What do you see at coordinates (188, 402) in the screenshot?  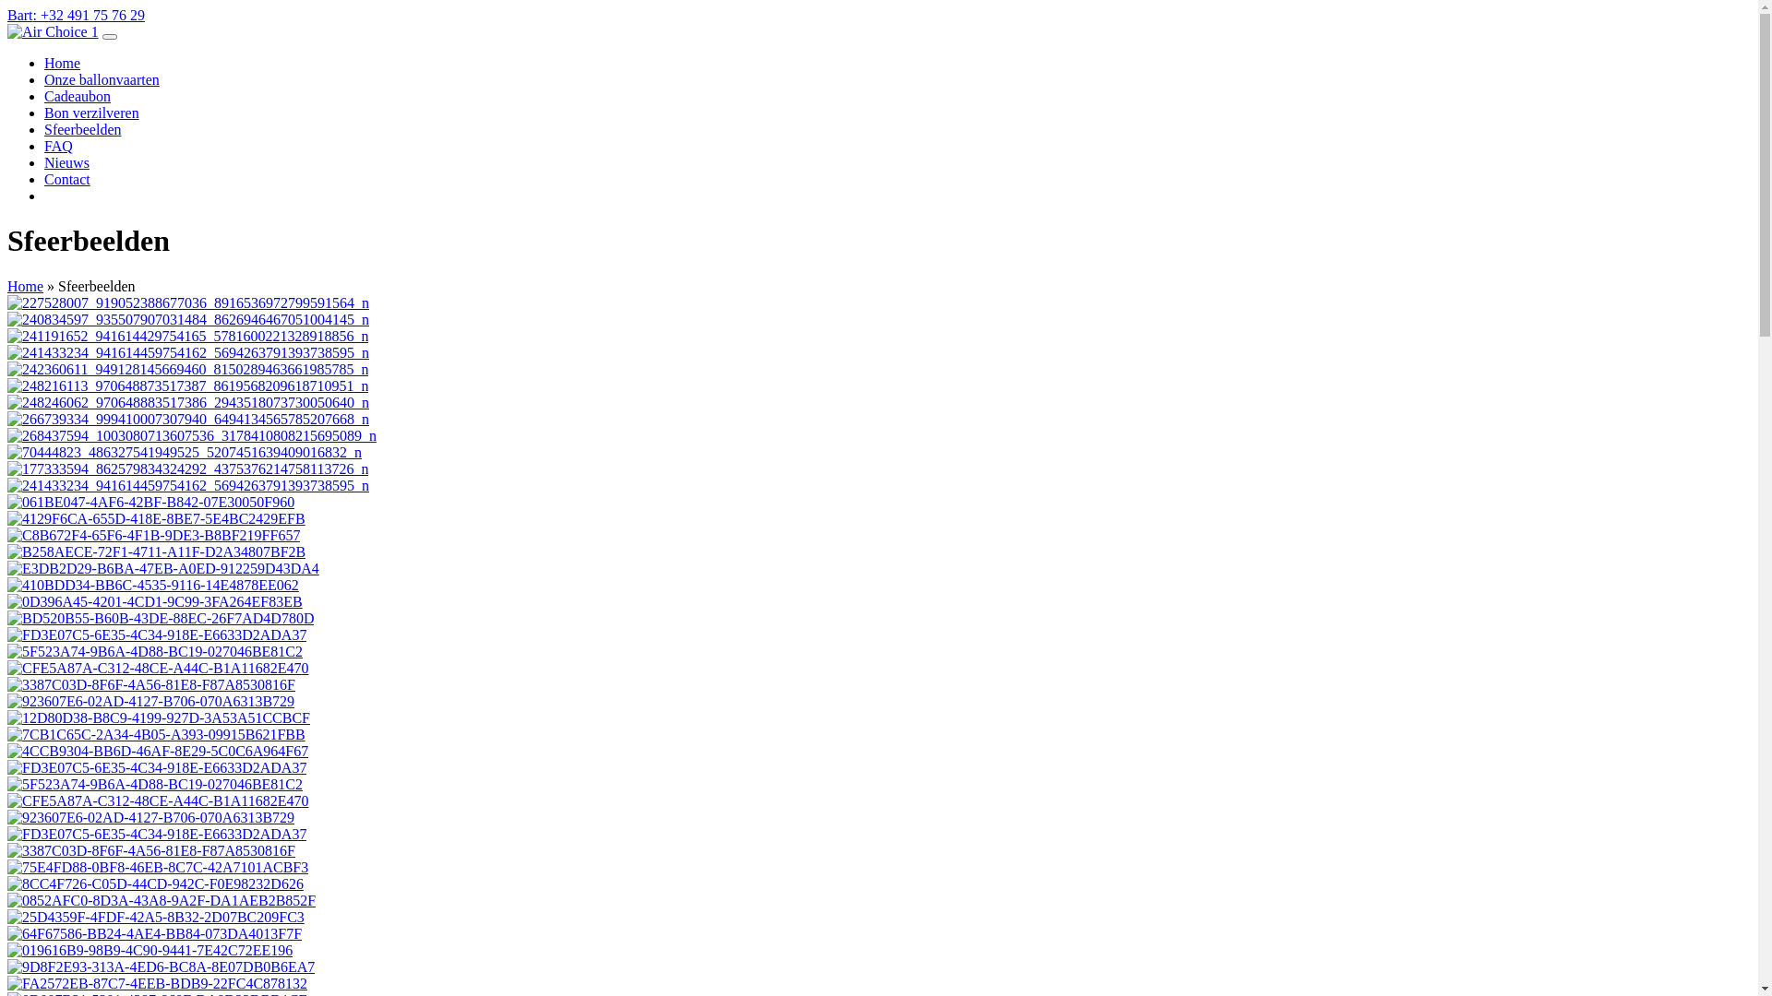 I see `248246062_970648883517386_2943518073730050640_n` at bounding box center [188, 402].